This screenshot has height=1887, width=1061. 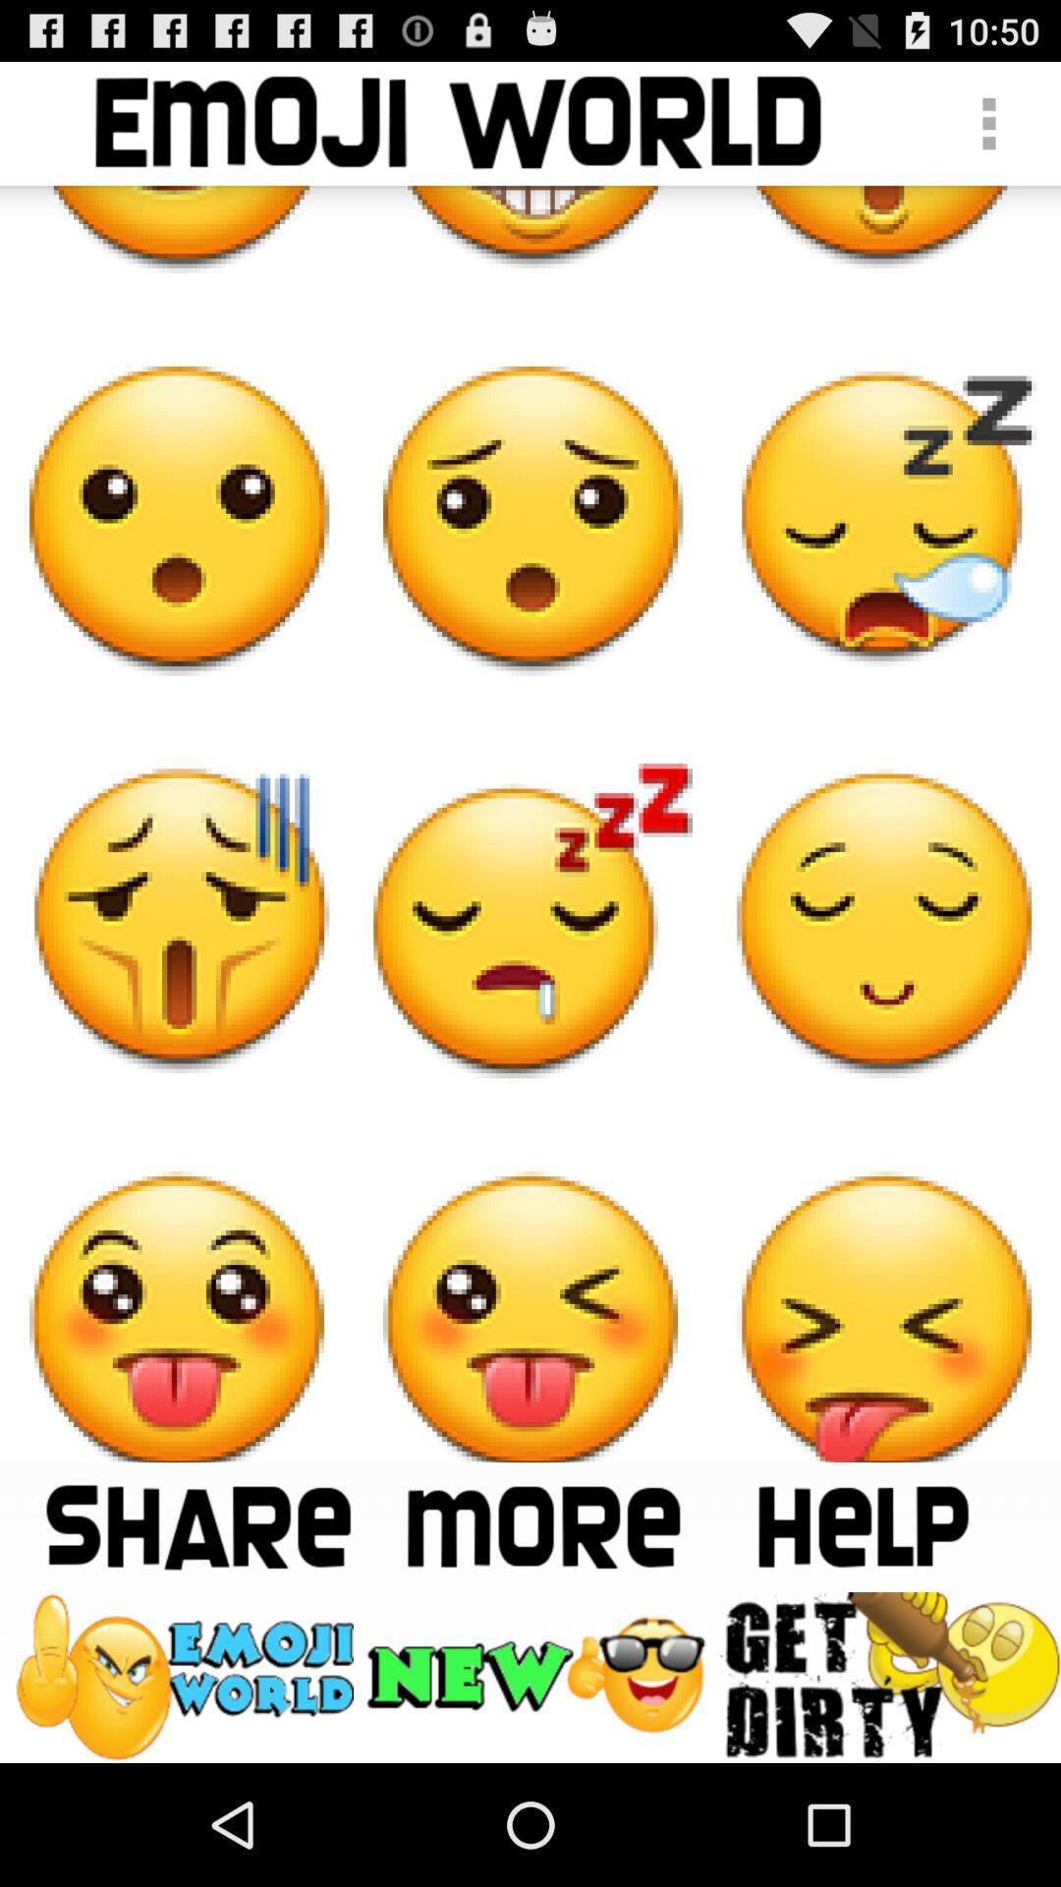 What do you see at coordinates (890, 1677) in the screenshot?
I see `select the get dirty emoji` at bounding box center [890, 1677].